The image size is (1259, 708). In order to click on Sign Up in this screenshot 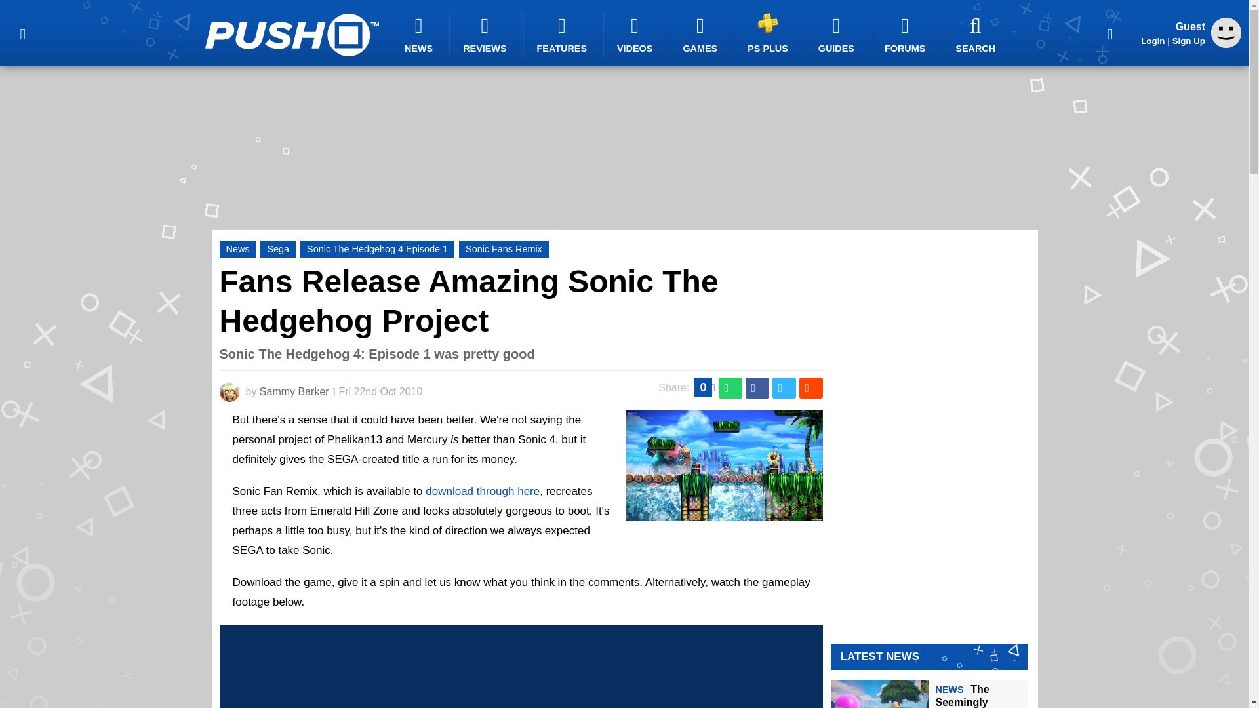, I will do `click(1188, 41)`.